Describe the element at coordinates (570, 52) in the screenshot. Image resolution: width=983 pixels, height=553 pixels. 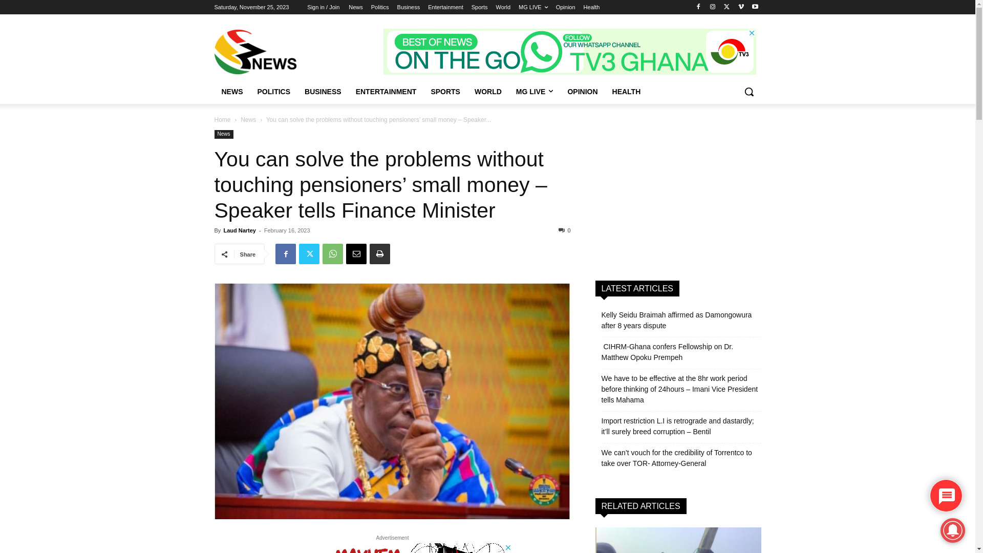
I see `3rd party ad content` at that location.